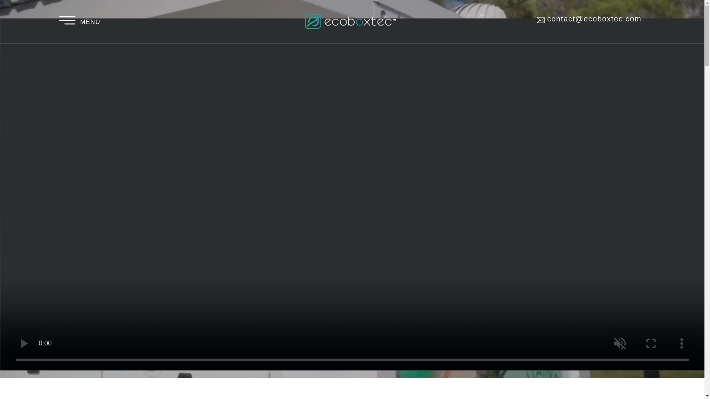  What do you see at coordinates (70, 17) in the screenshot?
I see `MENU` at bounding box center [70, 17].